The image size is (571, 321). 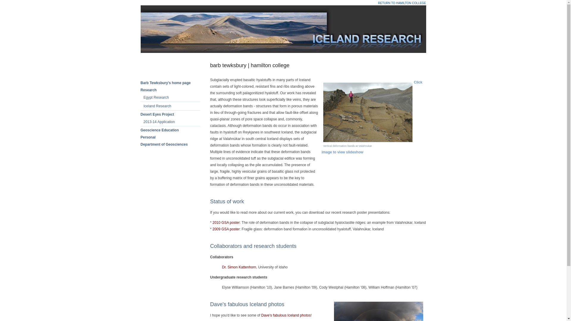 I want to click on Iceland Research, so click(x=157, y=106).